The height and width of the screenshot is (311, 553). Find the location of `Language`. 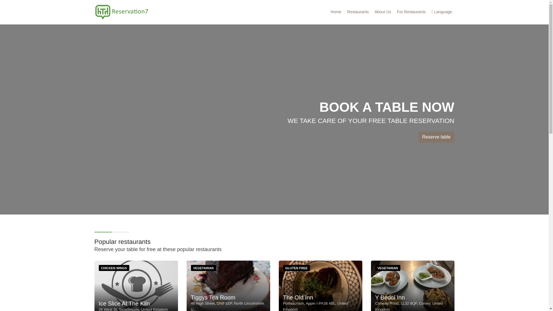

Language is located at coordinates (441, 12).